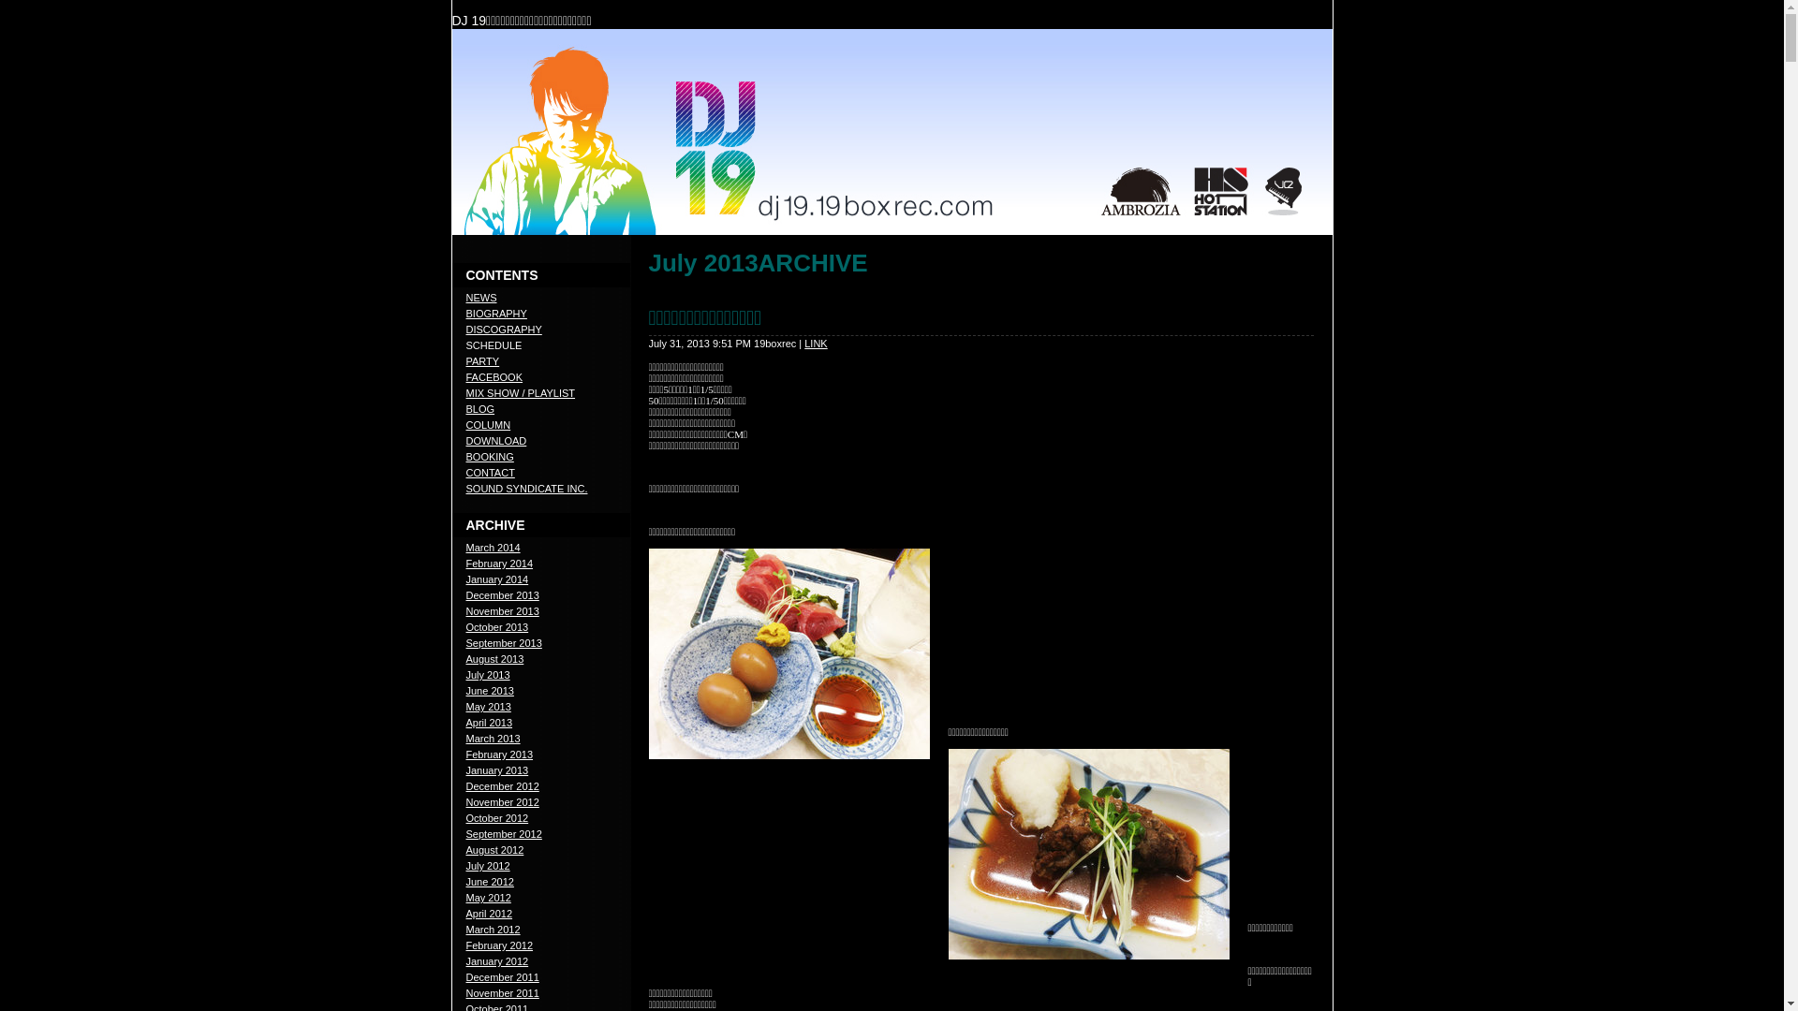 The image size is (1798, 1011). Describe the element at coordinates (503, 977) in the screenshot. I see `December 2011` at that location.